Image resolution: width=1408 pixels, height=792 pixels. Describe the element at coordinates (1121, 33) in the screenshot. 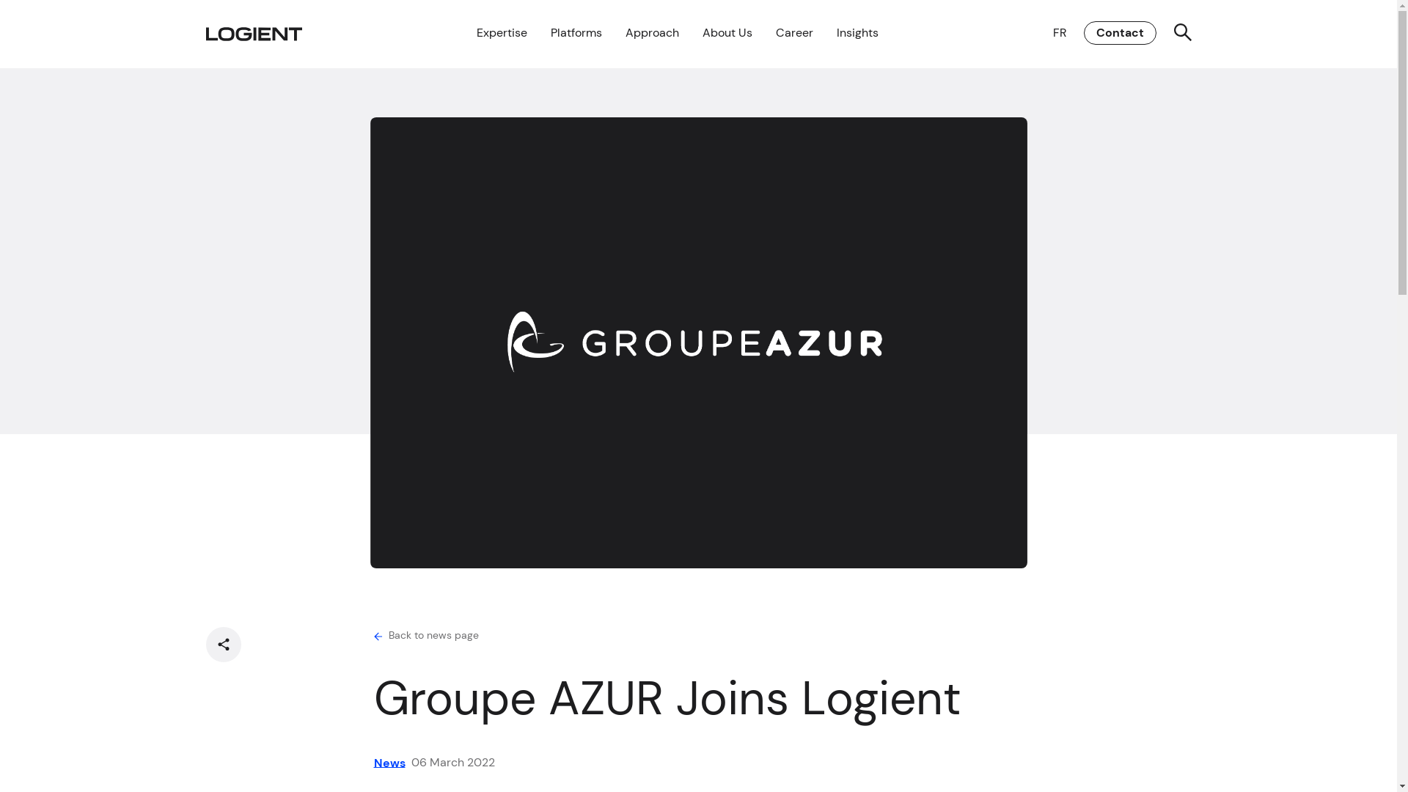

I see `Contact` at that location.